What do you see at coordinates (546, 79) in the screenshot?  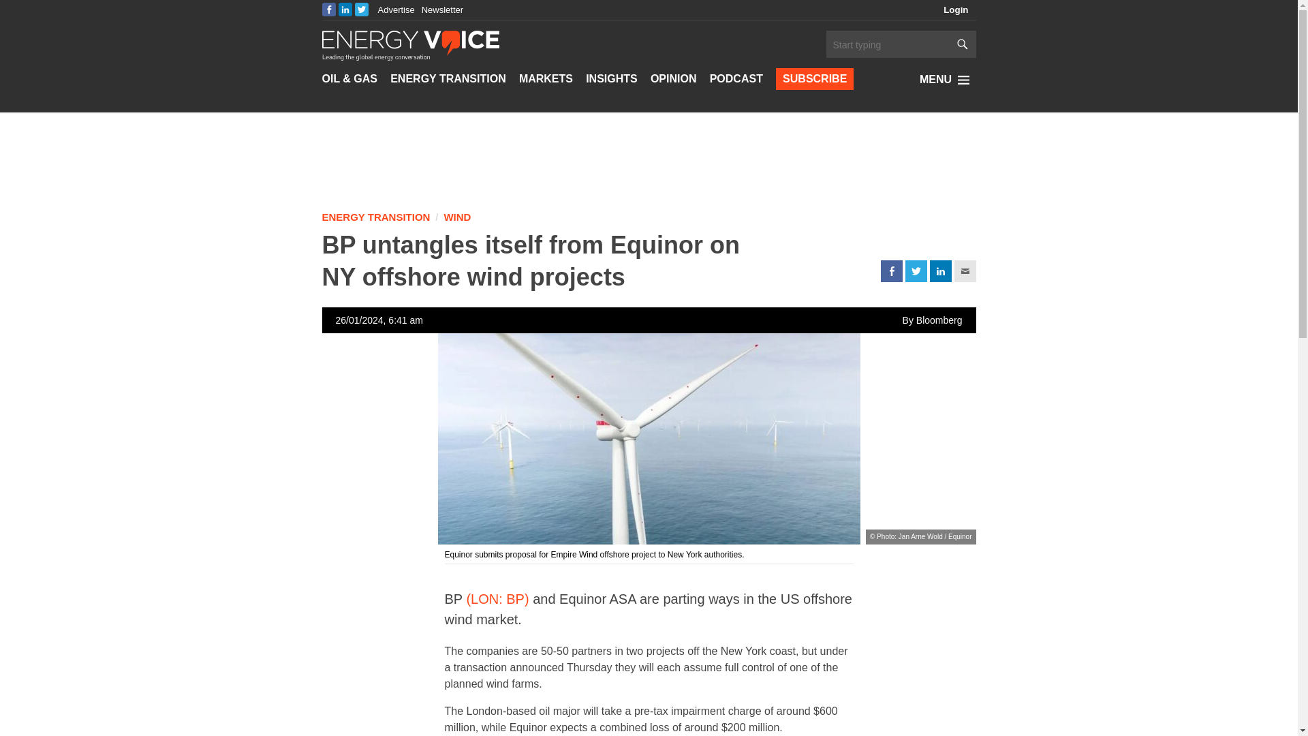 I see `MARKETS` at bounding box center [546, 79].